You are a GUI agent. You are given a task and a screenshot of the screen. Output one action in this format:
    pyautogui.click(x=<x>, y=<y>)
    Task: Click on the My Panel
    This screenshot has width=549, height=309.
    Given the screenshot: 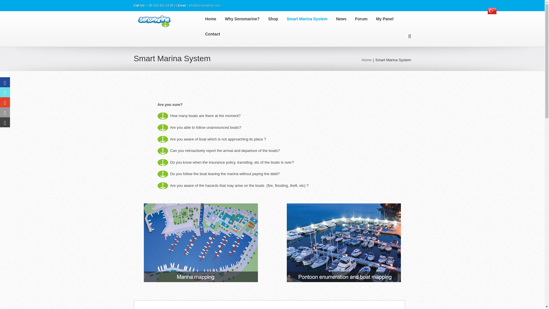 What is the action you would take?
    pyautogui.click(x=389, y=19)
    